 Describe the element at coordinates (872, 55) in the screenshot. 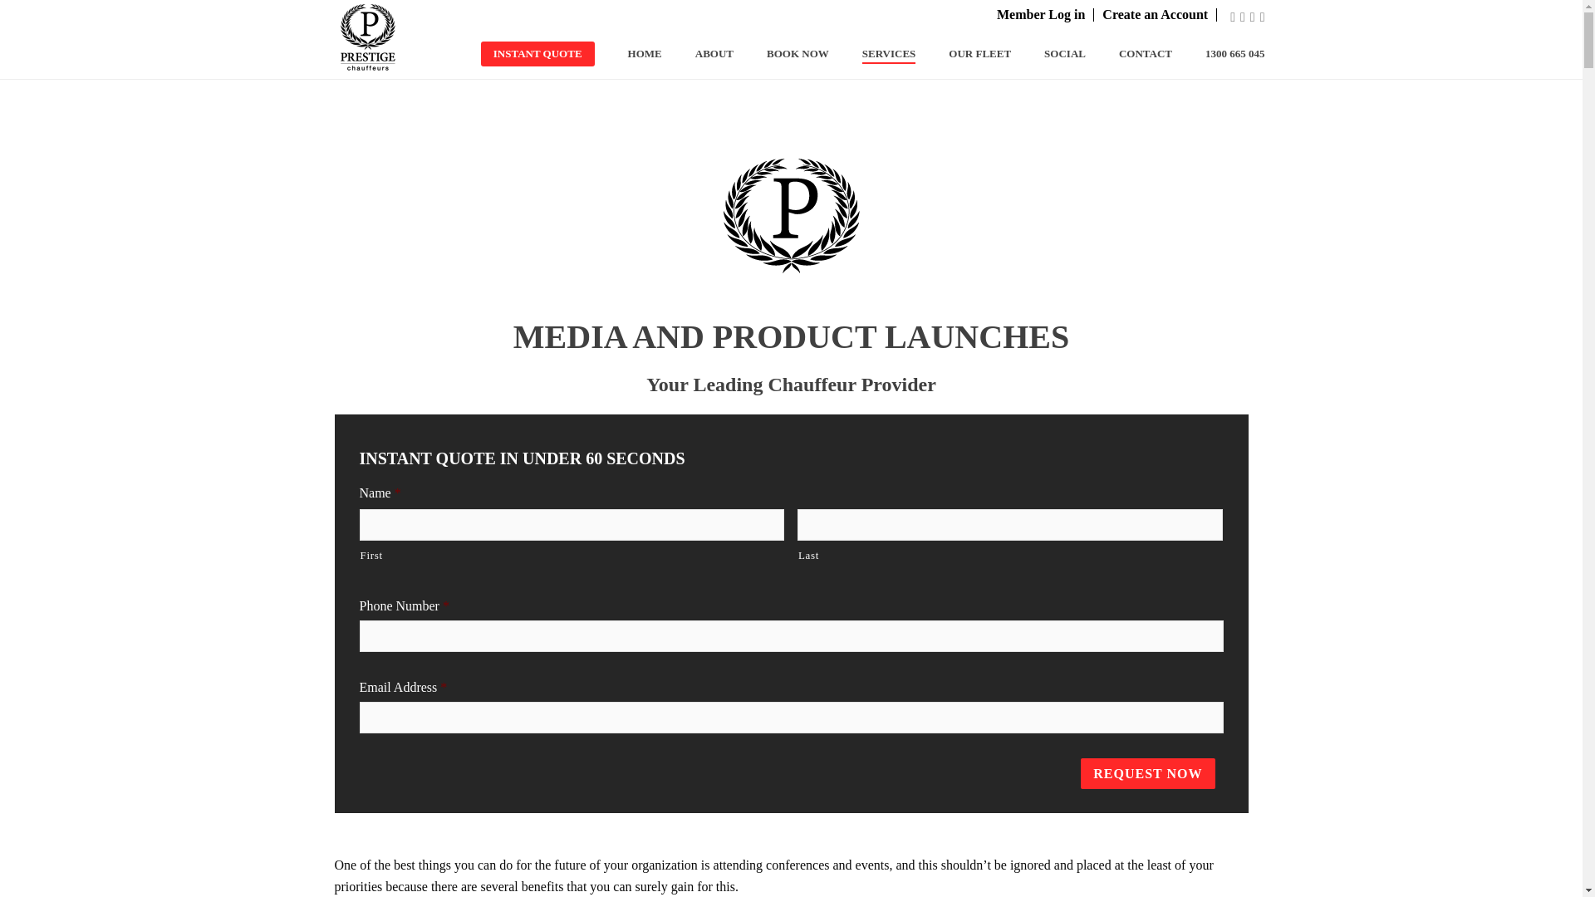

I see `SERVICES` at that location.